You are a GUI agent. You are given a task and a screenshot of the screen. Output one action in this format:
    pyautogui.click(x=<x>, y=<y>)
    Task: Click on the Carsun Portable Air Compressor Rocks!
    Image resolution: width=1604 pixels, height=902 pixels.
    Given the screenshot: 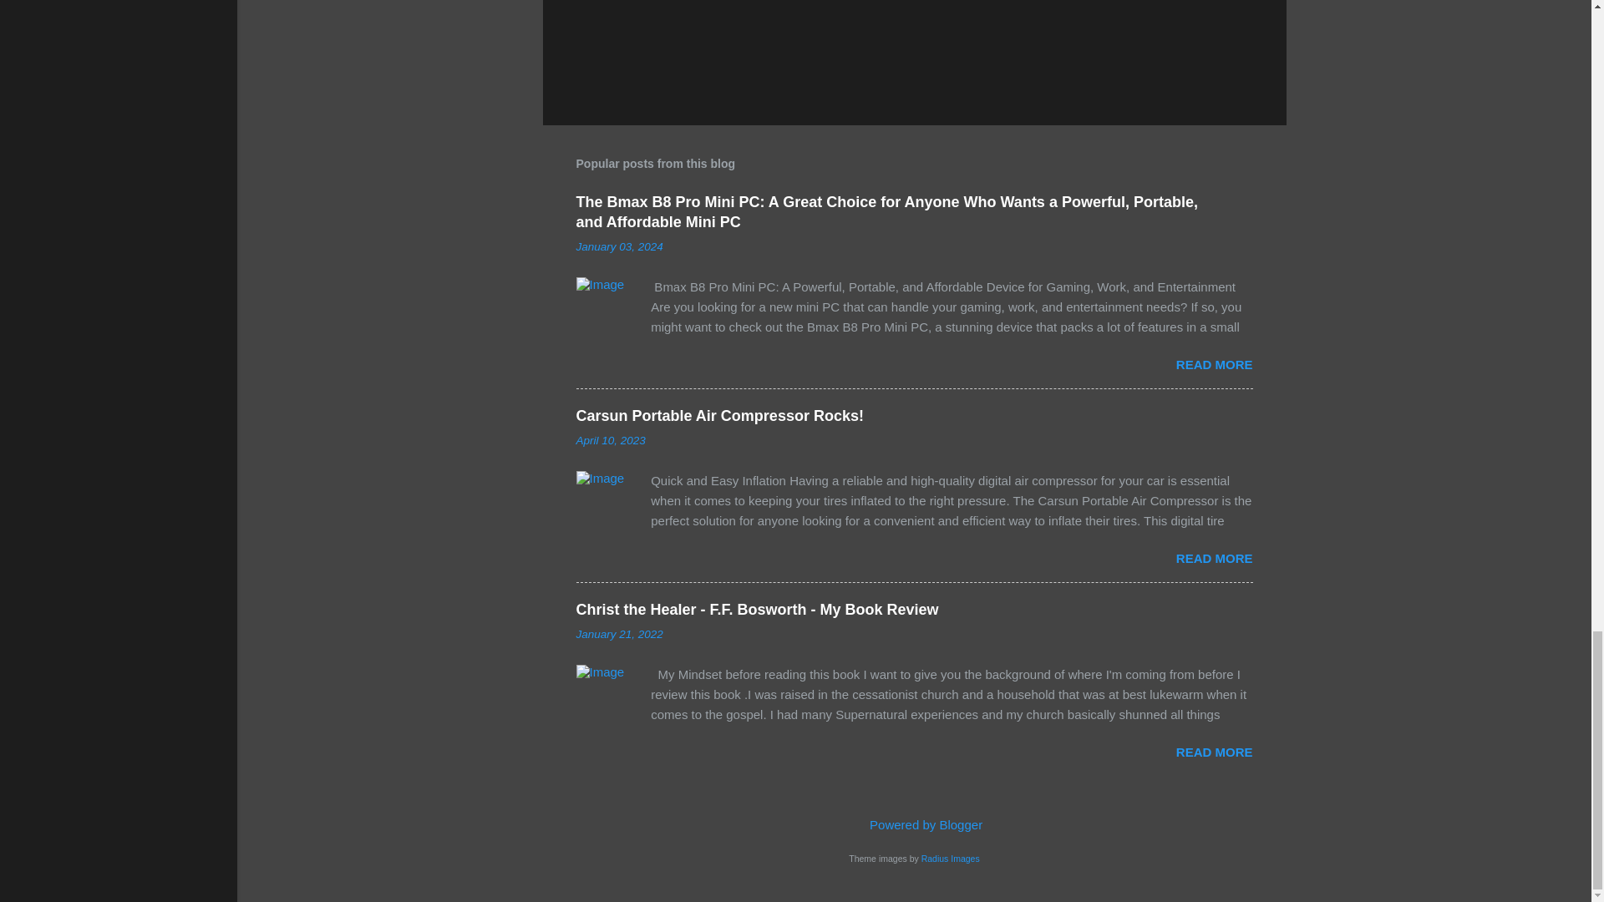 What is the action you would take?
    pyautogui.click(x=720, y=416)
    